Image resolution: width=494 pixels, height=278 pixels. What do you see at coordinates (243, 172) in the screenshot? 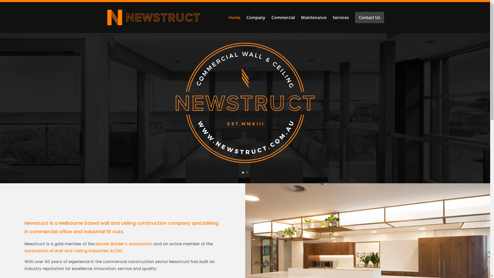
I see `1` at bounding box center [243, 172].